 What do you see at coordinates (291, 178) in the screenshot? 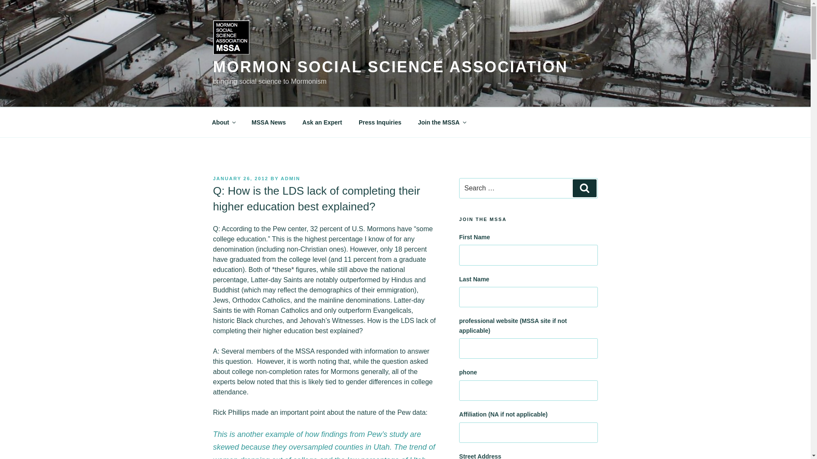
I see `ADMIN` at bounding box center [291, 178].